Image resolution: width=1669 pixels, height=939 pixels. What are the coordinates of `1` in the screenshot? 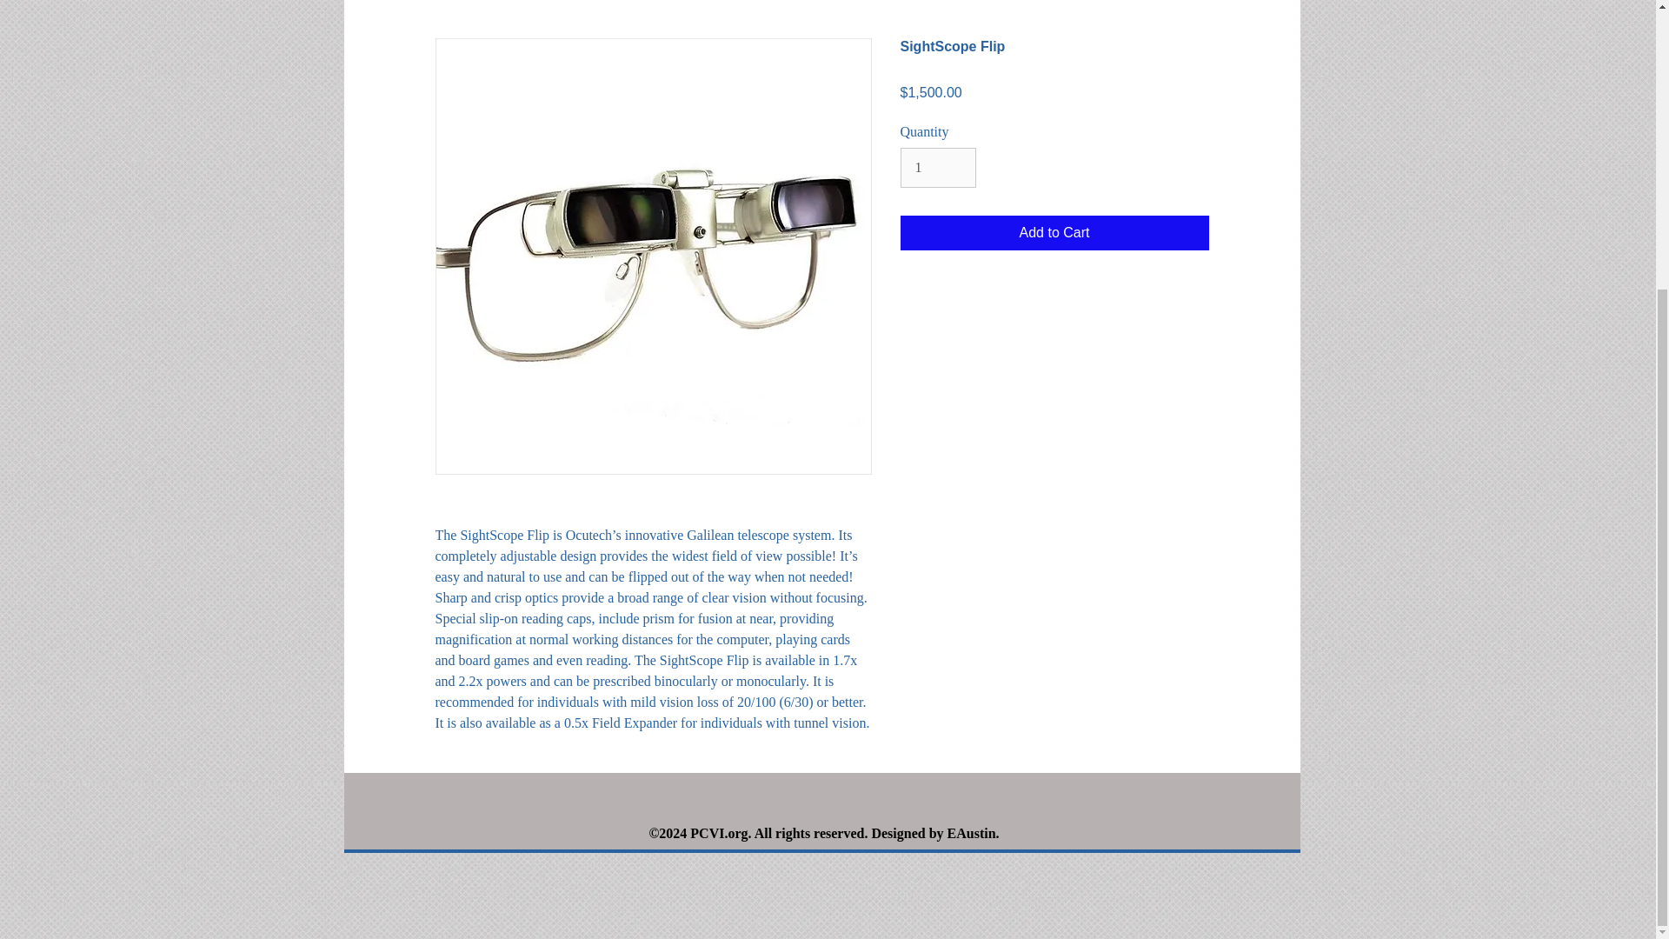 It's located at (939, 167).